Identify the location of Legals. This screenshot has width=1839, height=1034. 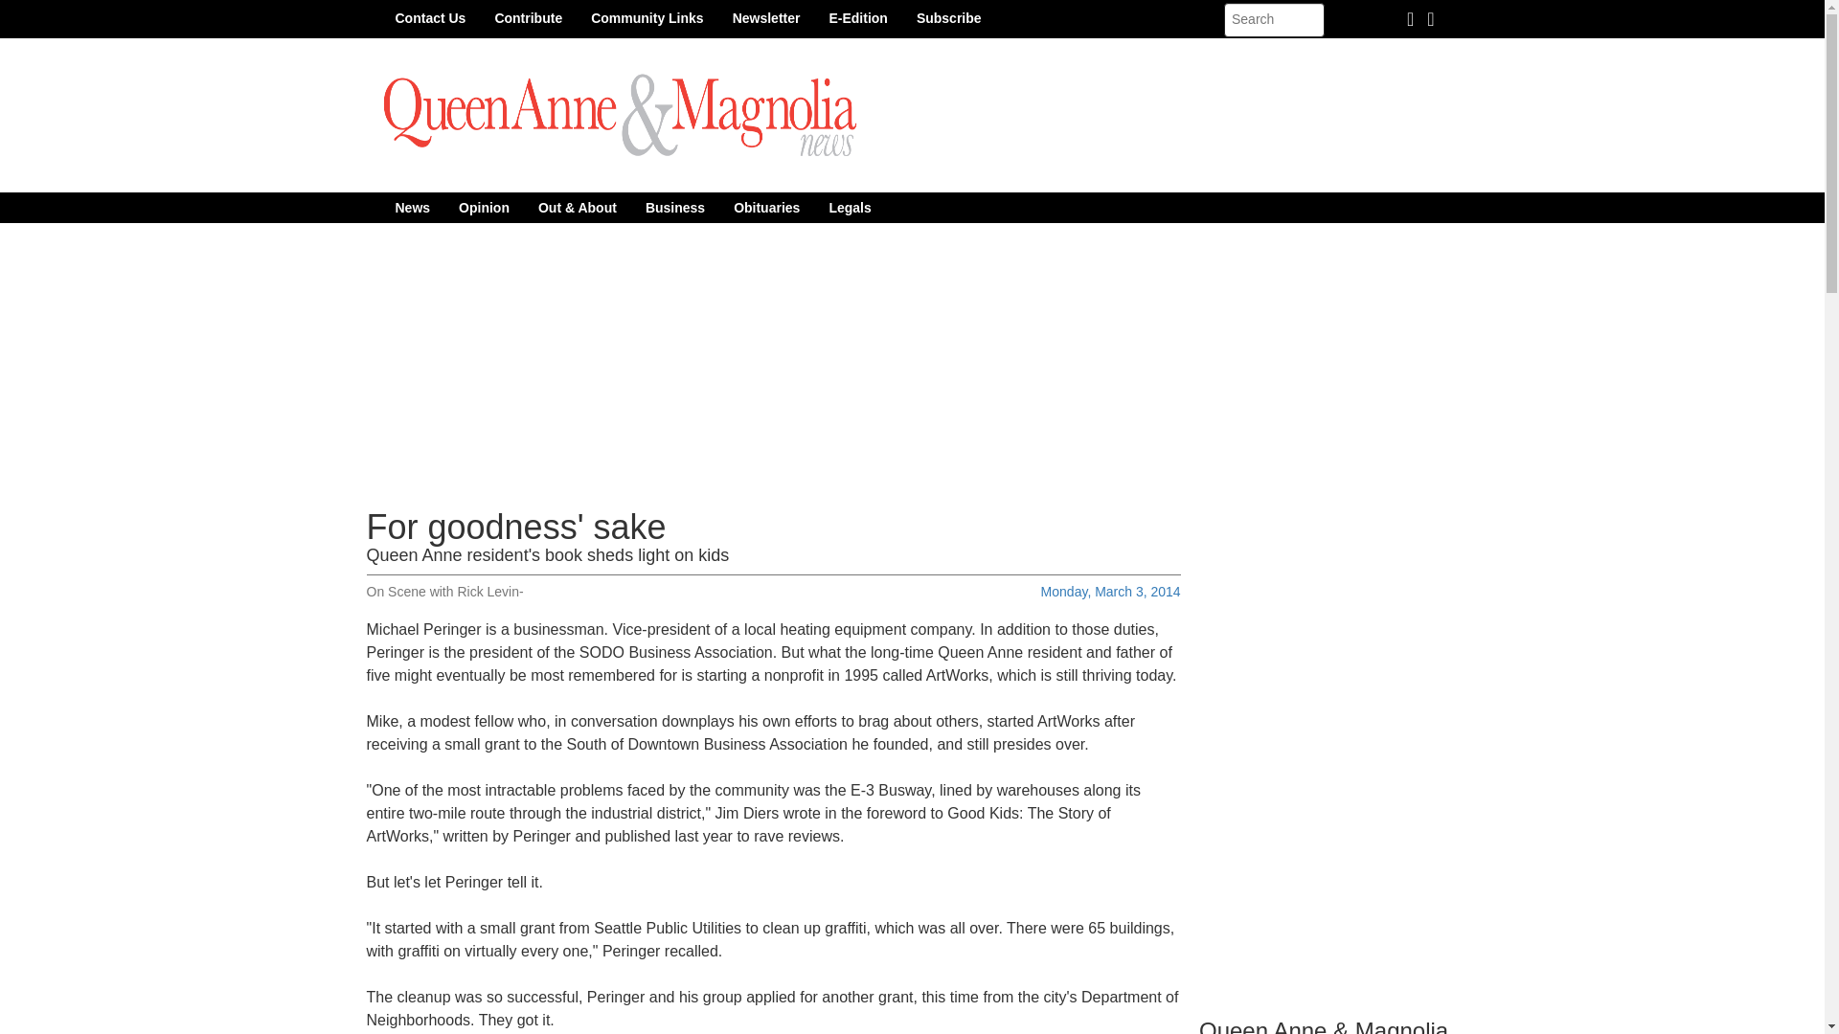
(849, 207).